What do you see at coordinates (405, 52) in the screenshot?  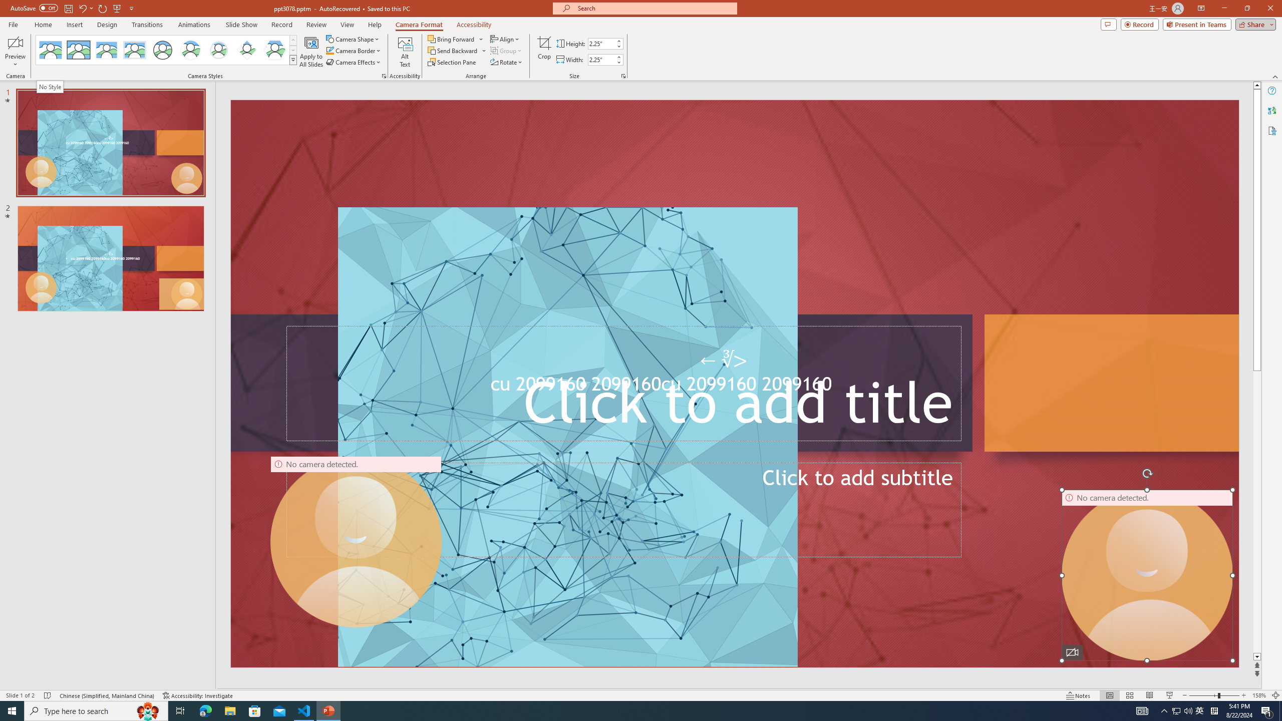 I see `Alt Text` at bounding box center [405, 52].